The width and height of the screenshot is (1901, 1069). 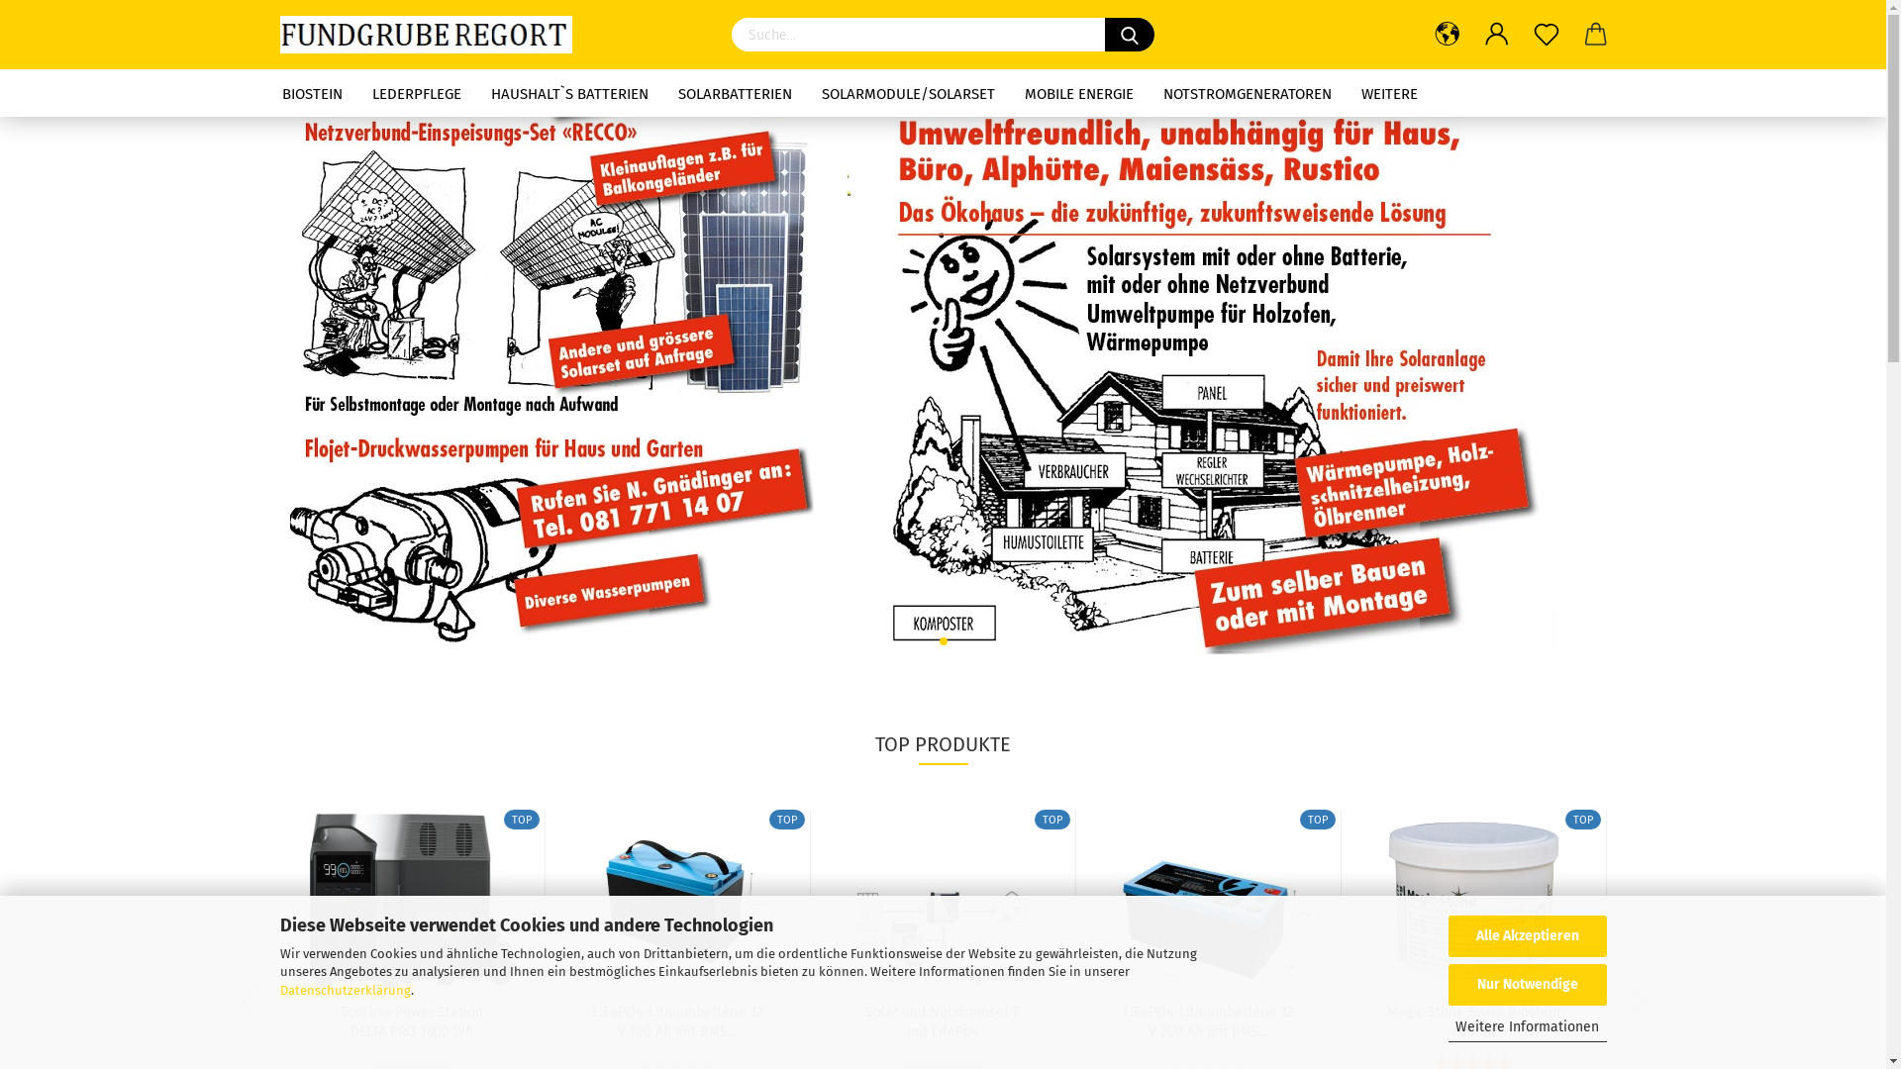 What do you see at coordinates (1390, 93) in the screenshot?
I see `WEITERE` at bounding box center [1390, 93].